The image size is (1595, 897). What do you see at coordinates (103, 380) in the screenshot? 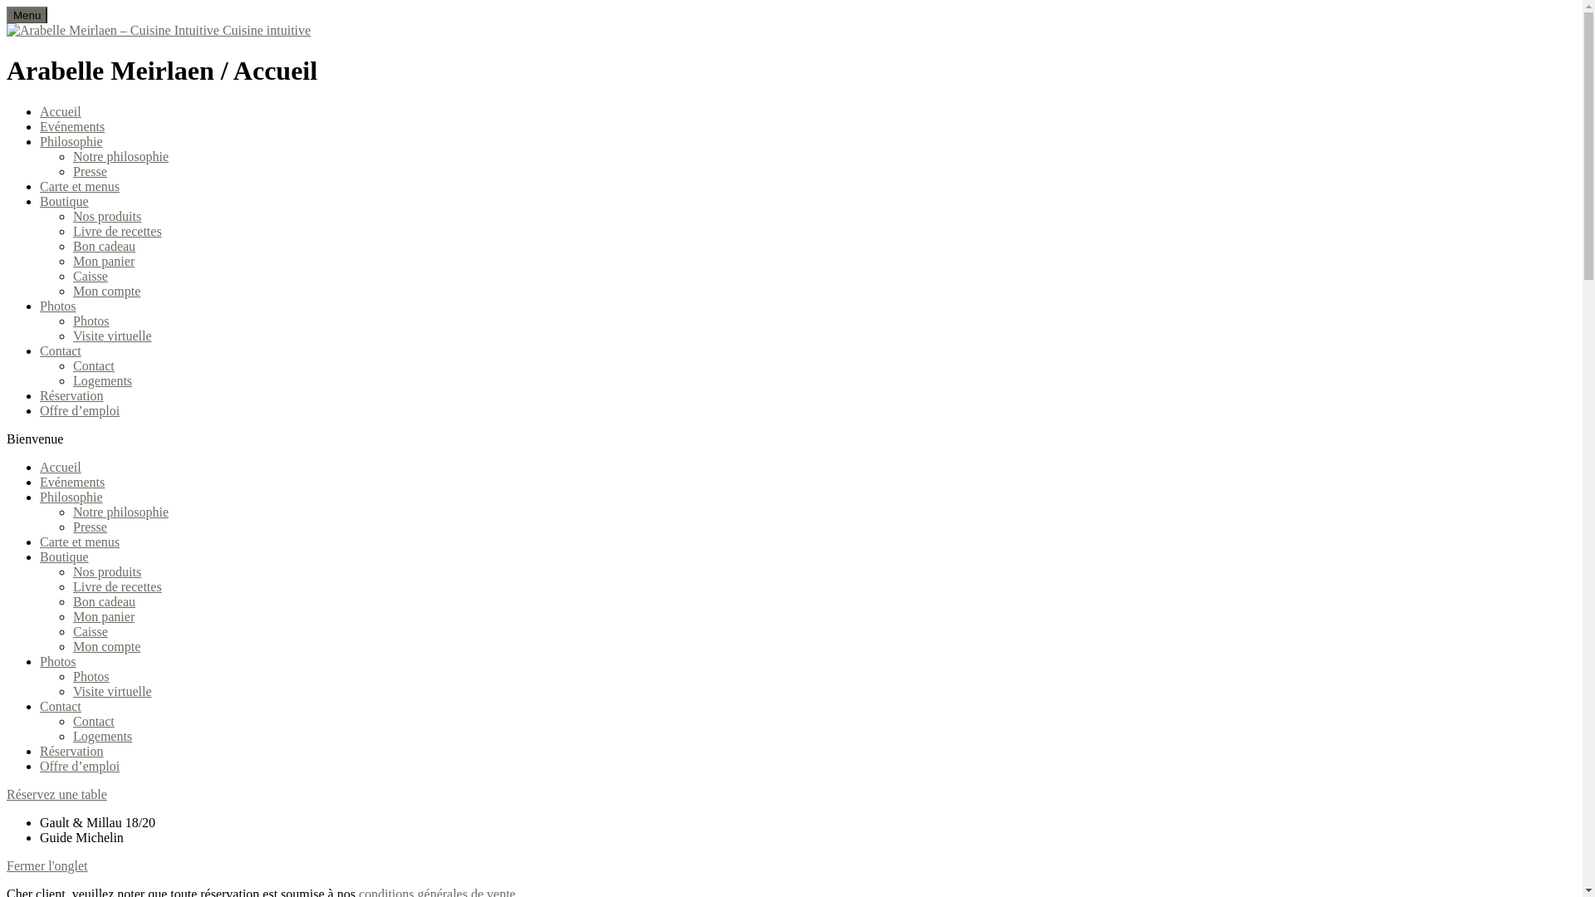
I see `Logements` at bounding box center [103, 380].